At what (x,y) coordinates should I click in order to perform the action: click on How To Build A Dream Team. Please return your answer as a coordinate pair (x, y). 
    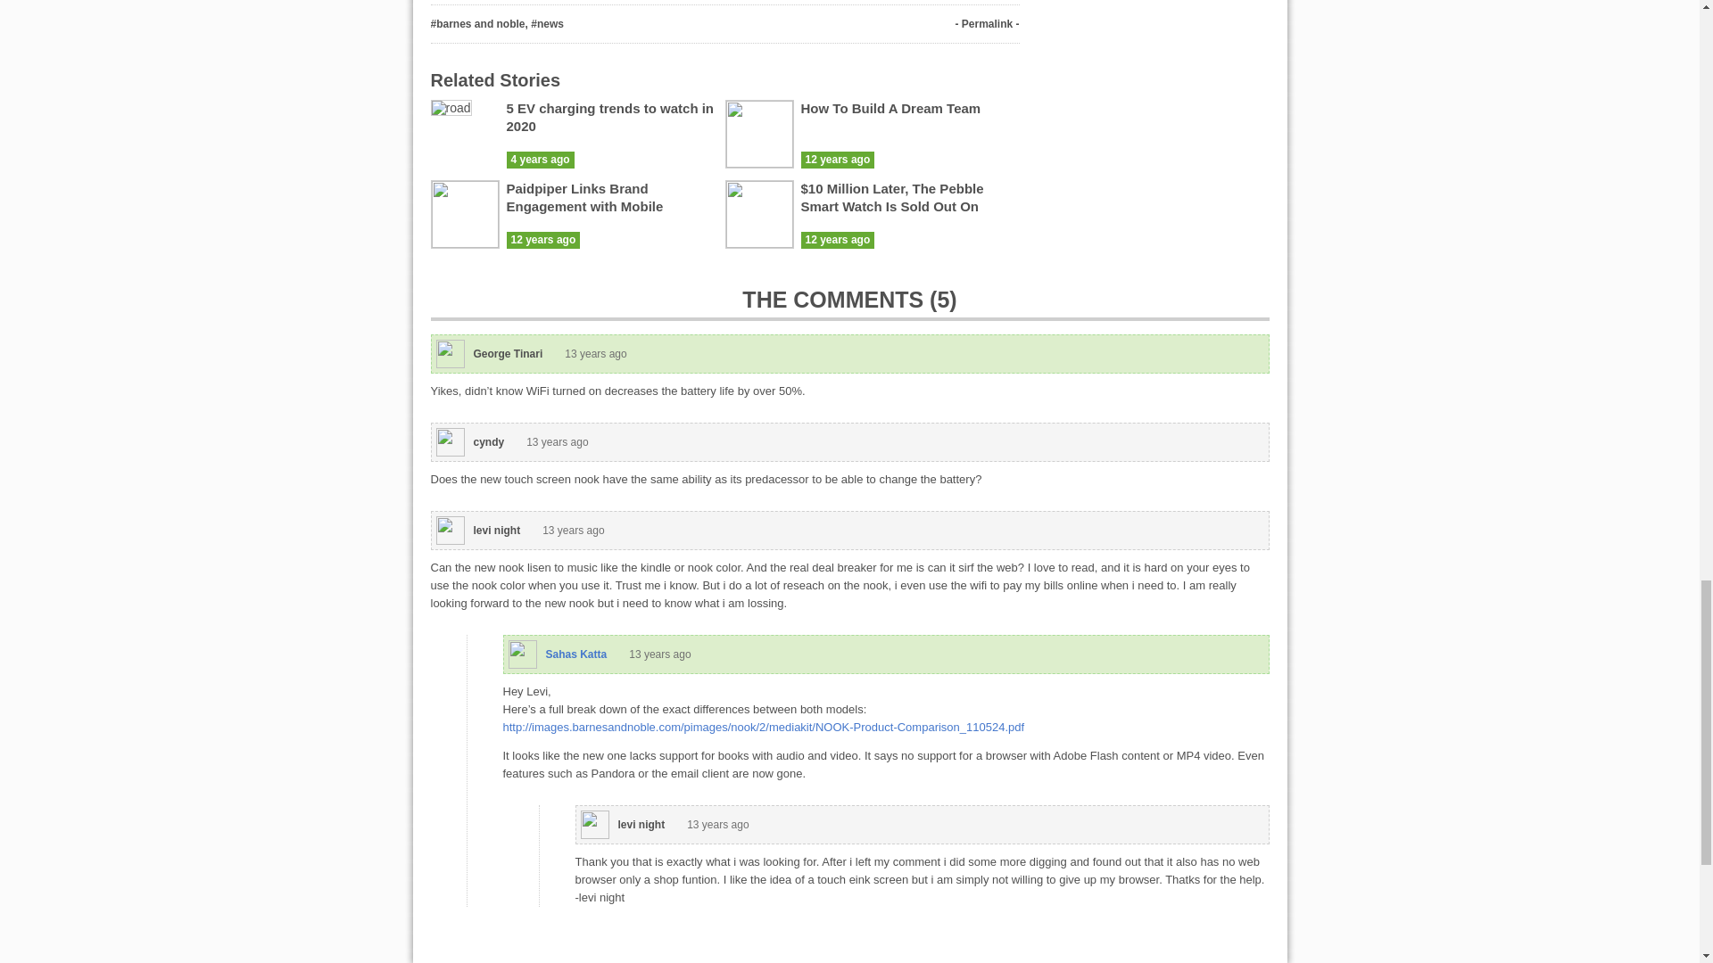
    Looking at the image, I should click on (891, 108).